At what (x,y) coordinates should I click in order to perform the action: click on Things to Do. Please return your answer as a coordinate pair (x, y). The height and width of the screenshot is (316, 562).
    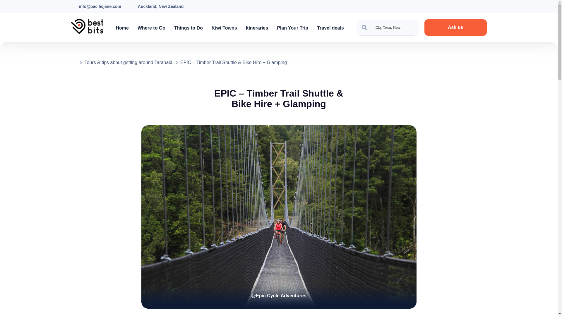
    Looking at the image, I should click on (189, 28).